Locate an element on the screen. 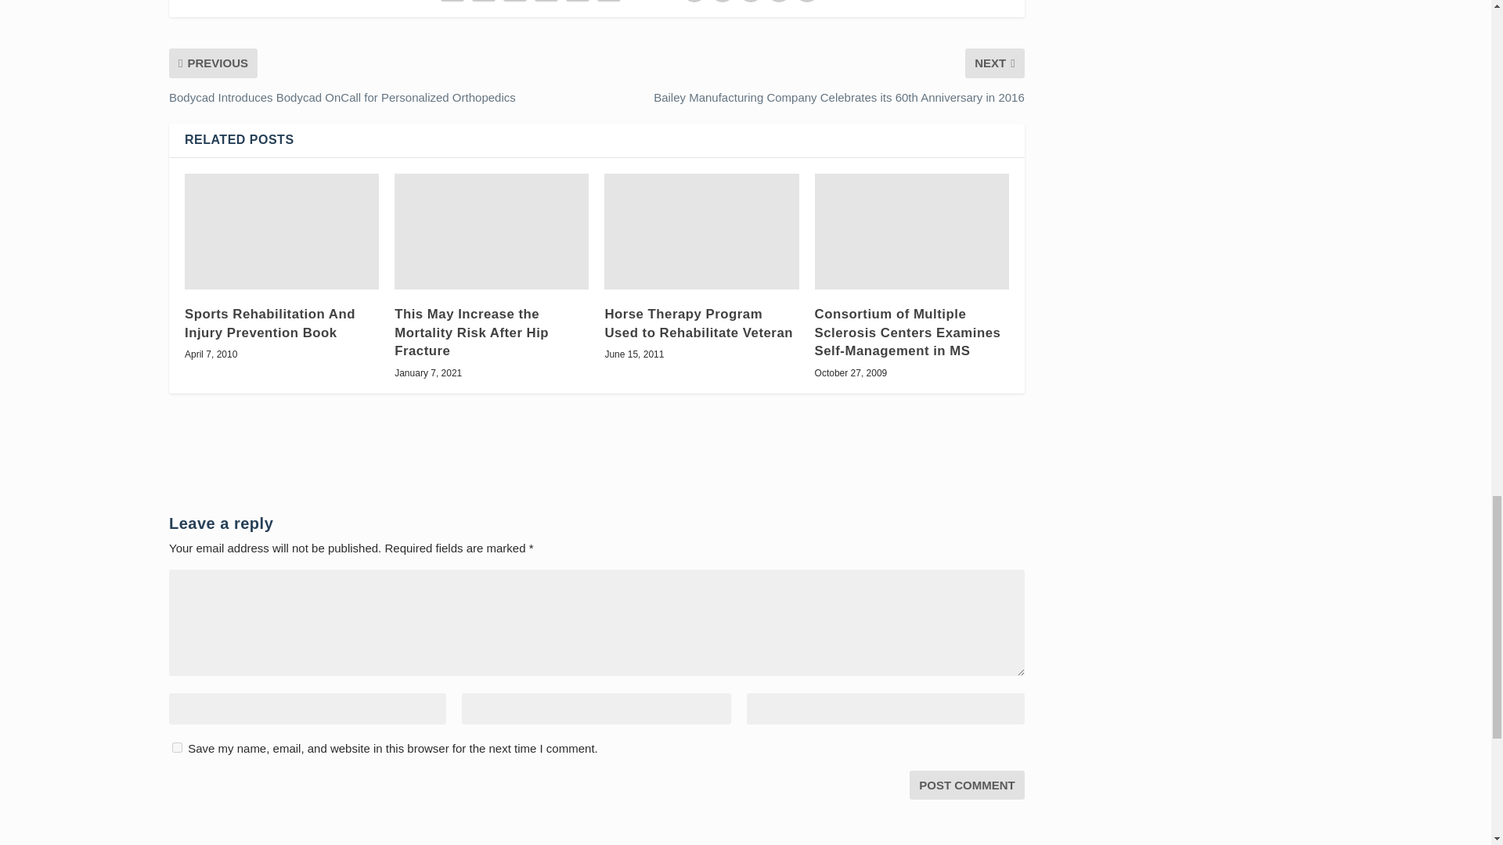 The image size is (1503, 845). Post Comment is located at coordinates (967, 784).